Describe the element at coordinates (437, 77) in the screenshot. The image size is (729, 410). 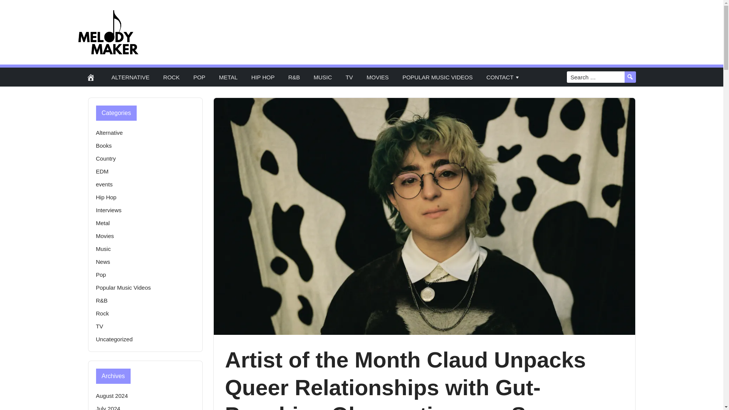
I see `POPULAR MUSIC VIDEOS` at that location.